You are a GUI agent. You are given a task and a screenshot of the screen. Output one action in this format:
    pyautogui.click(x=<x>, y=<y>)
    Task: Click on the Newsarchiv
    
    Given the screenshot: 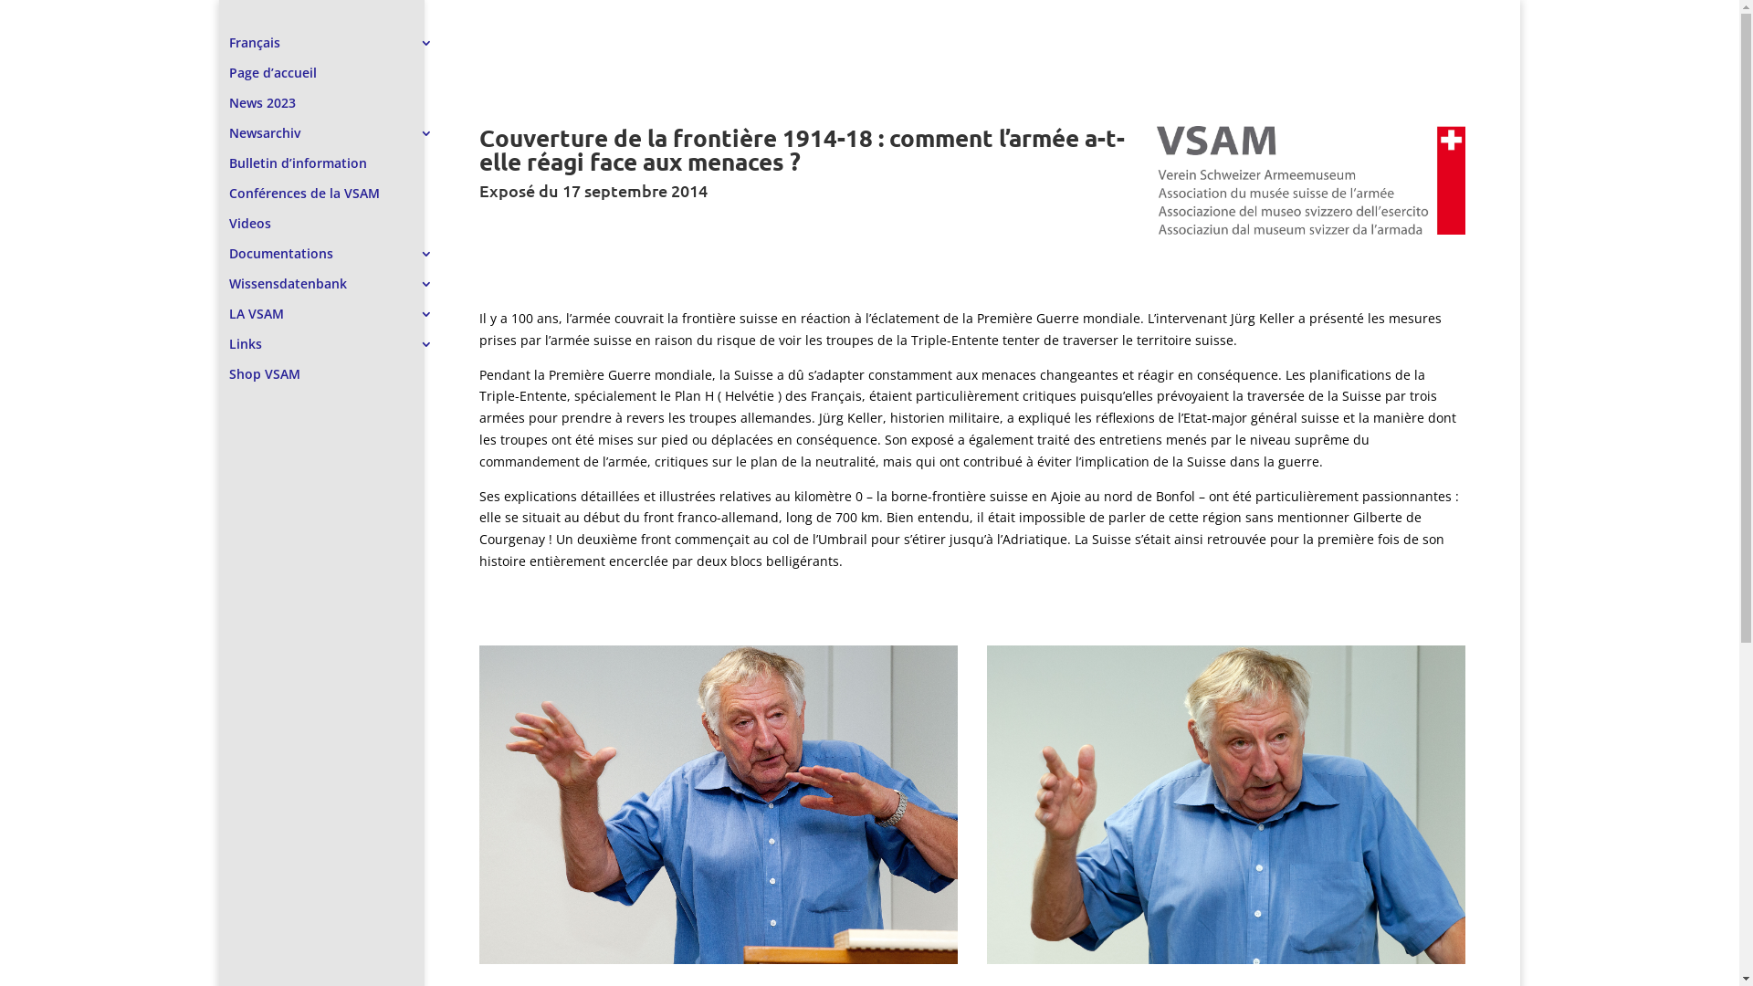 What is the action you would take?
    pyautogui.click(x=340, y=142)
    